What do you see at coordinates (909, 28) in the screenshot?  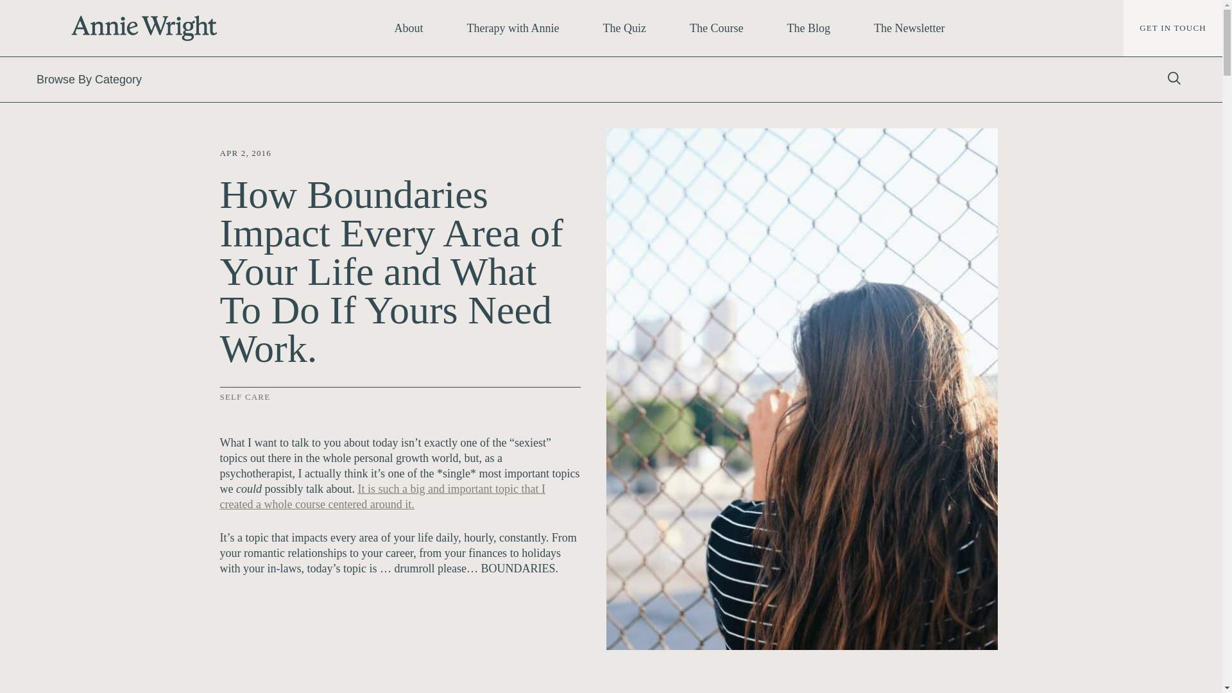 I see `The Newsletter` at bounding box center [909, 28].